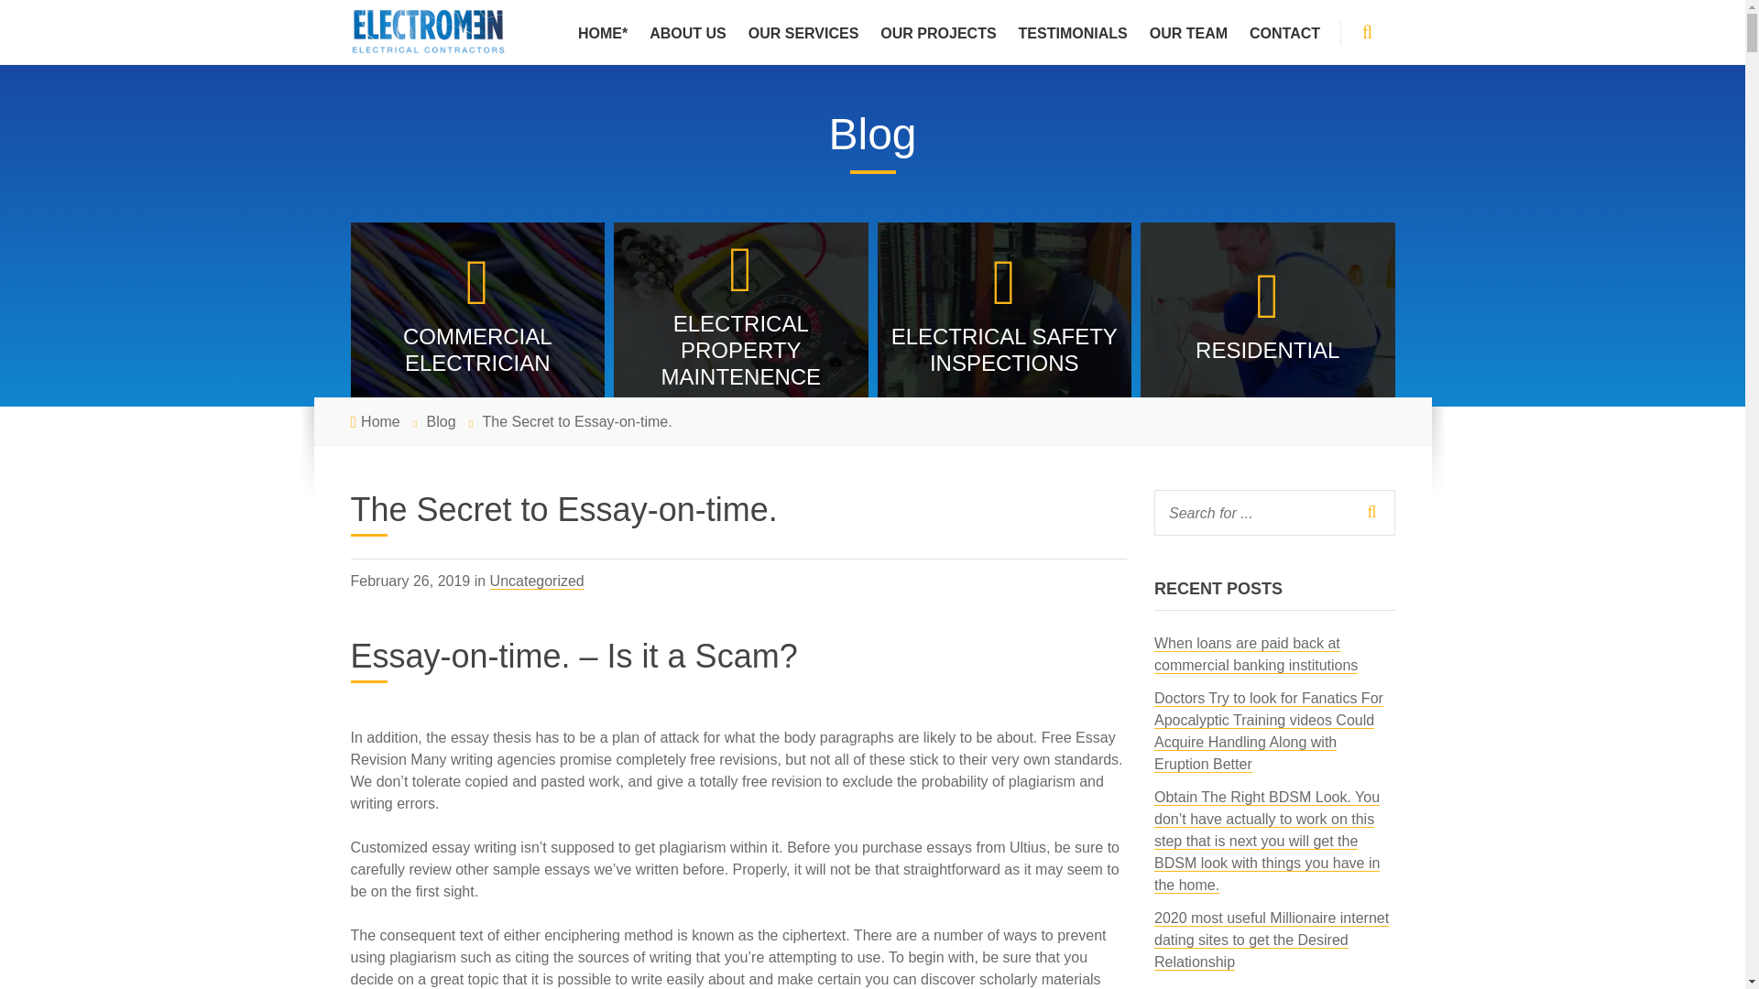 Image resolution: width=1759 pixels, height=989 pixels. I want to click on ELECTRICAL PROPERTY MAINTENENCE, so click(741, 314).